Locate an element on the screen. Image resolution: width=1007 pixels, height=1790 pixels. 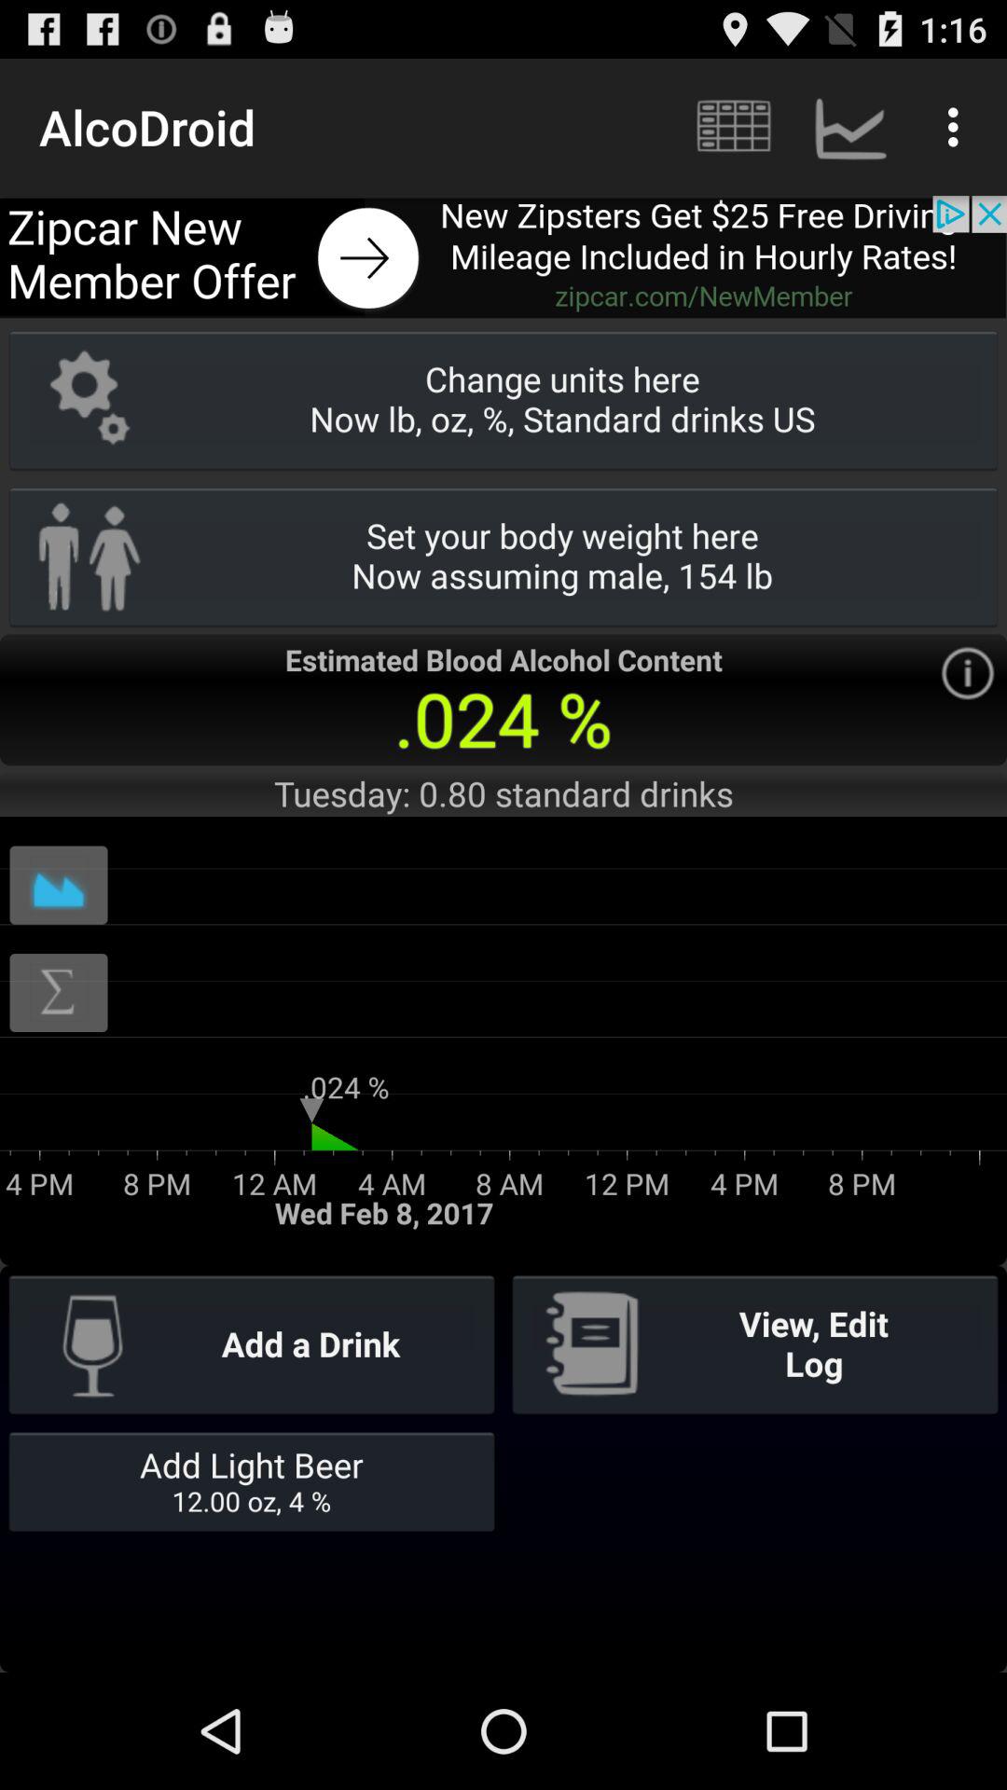
box is located at coordinates (59, 885).